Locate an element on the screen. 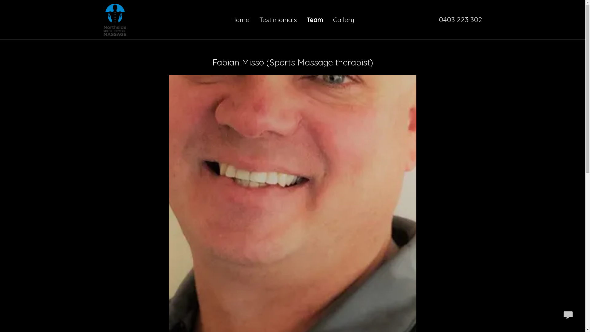  Team is located at coordinates (315, 20).